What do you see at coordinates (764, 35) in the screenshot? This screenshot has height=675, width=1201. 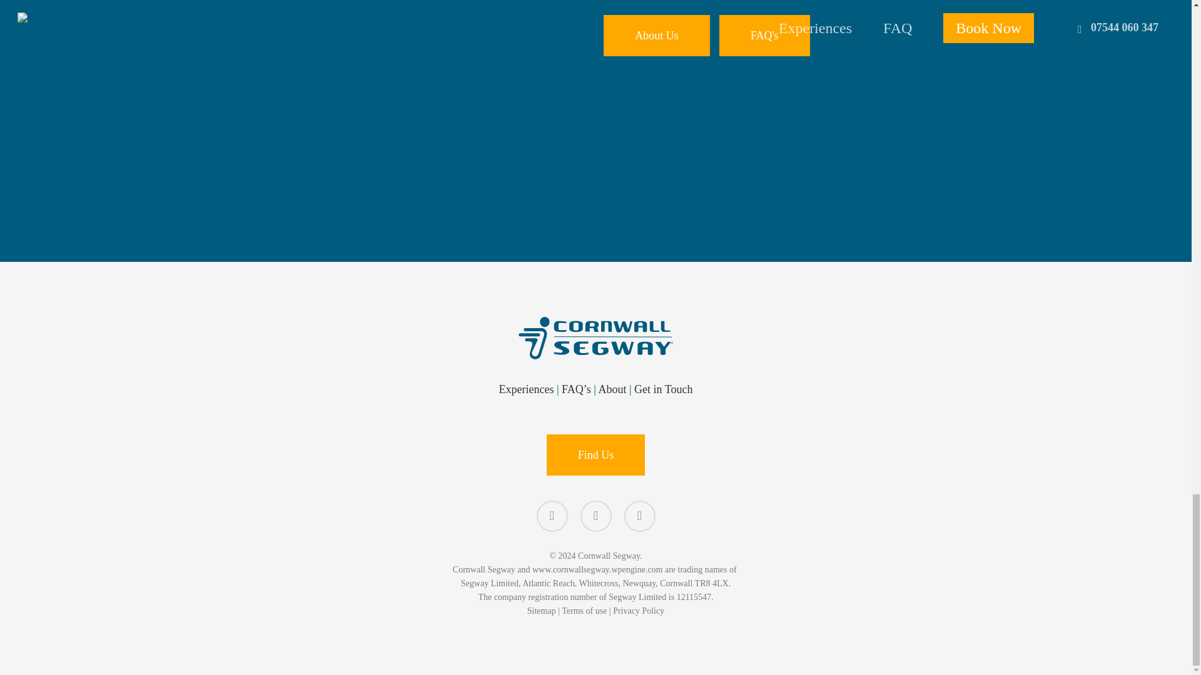 I see `FAQ's` at bounding box center [764, 35].